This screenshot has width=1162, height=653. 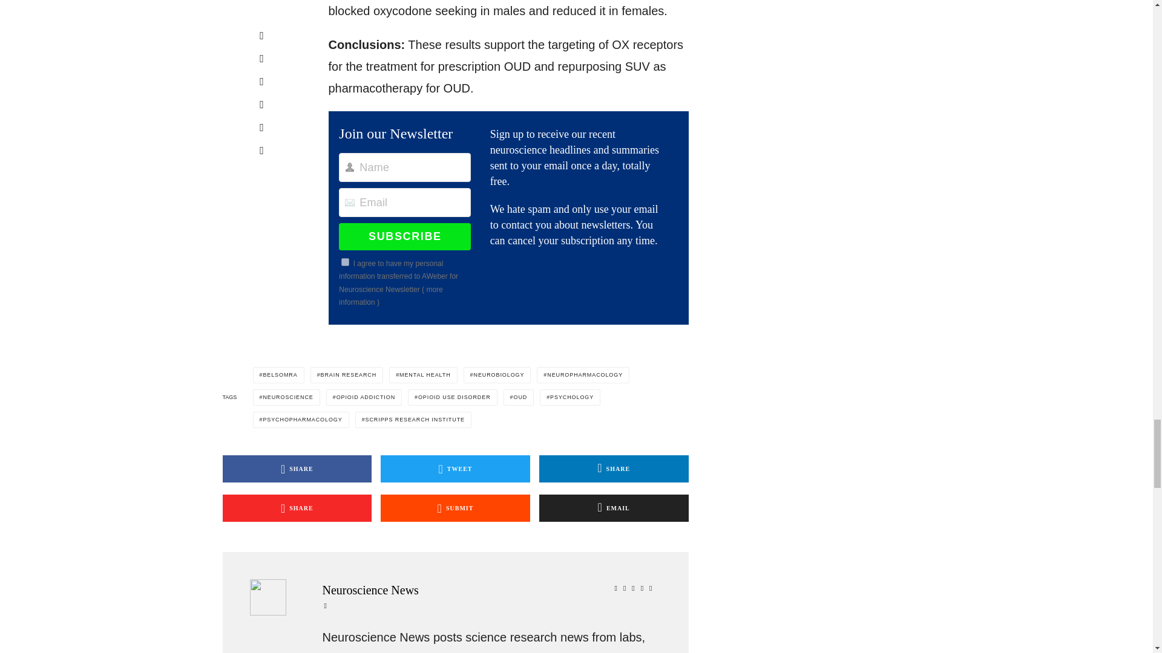 I want to click on OPIOID USE DISORDER, so click(x=452, y=397).